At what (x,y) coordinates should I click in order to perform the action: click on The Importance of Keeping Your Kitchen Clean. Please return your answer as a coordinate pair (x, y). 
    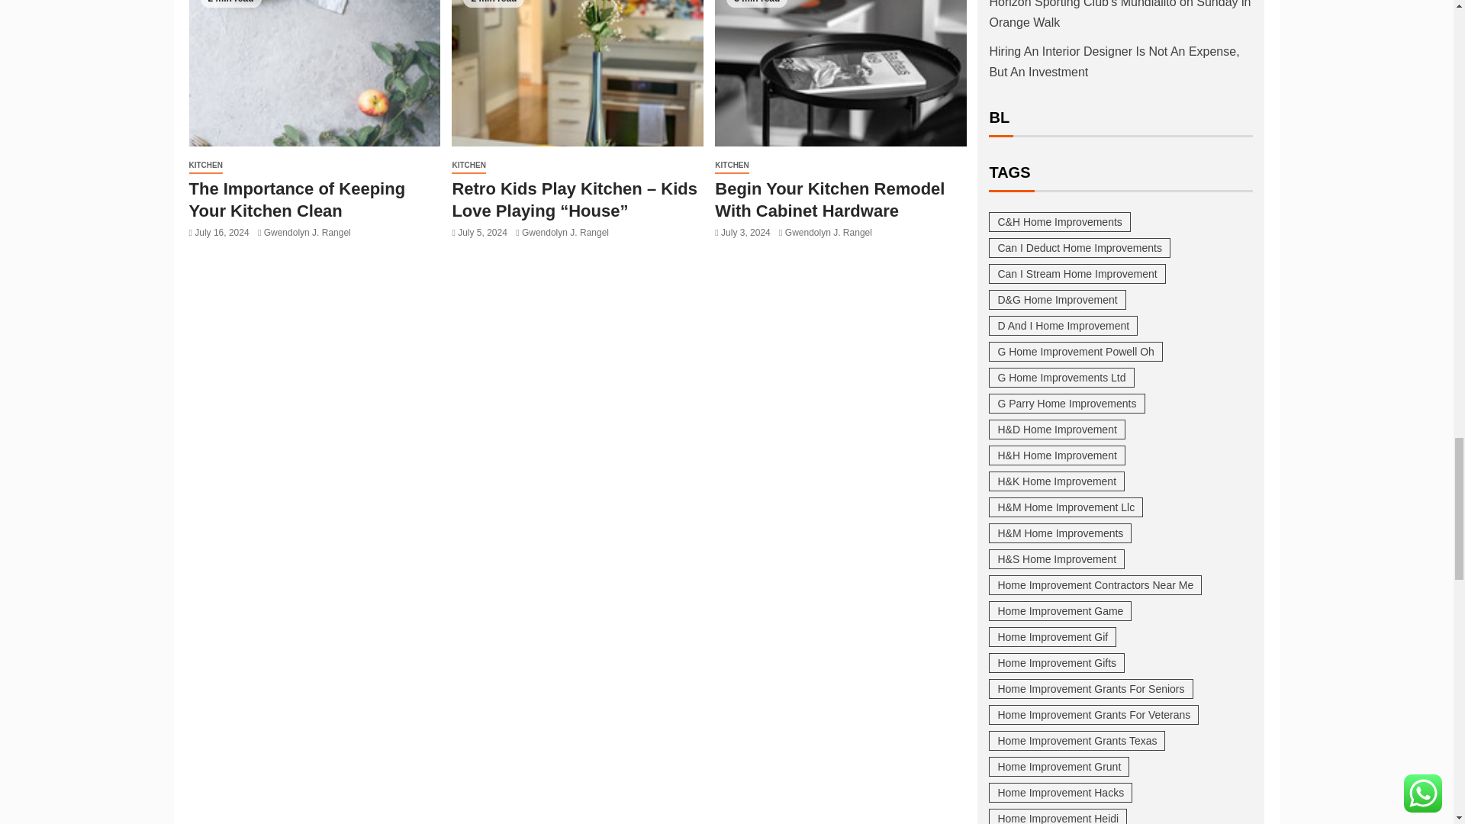
    Looking at the image, I should click on (314, 73).